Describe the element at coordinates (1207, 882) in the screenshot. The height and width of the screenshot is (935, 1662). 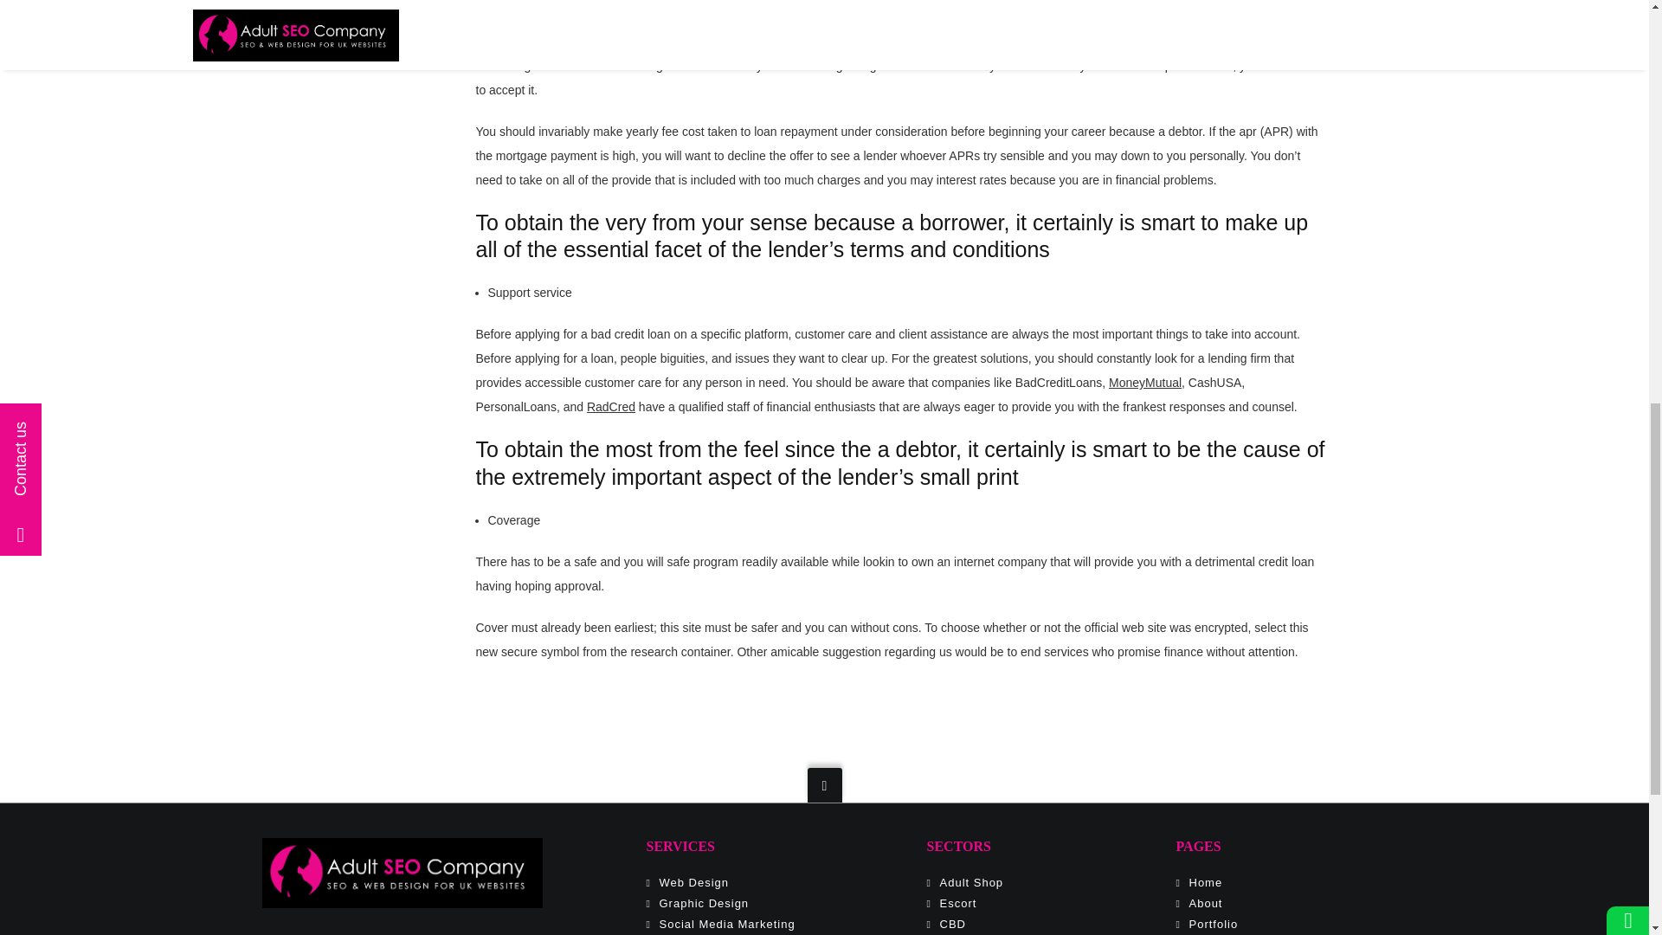
I see `Home` at that location.